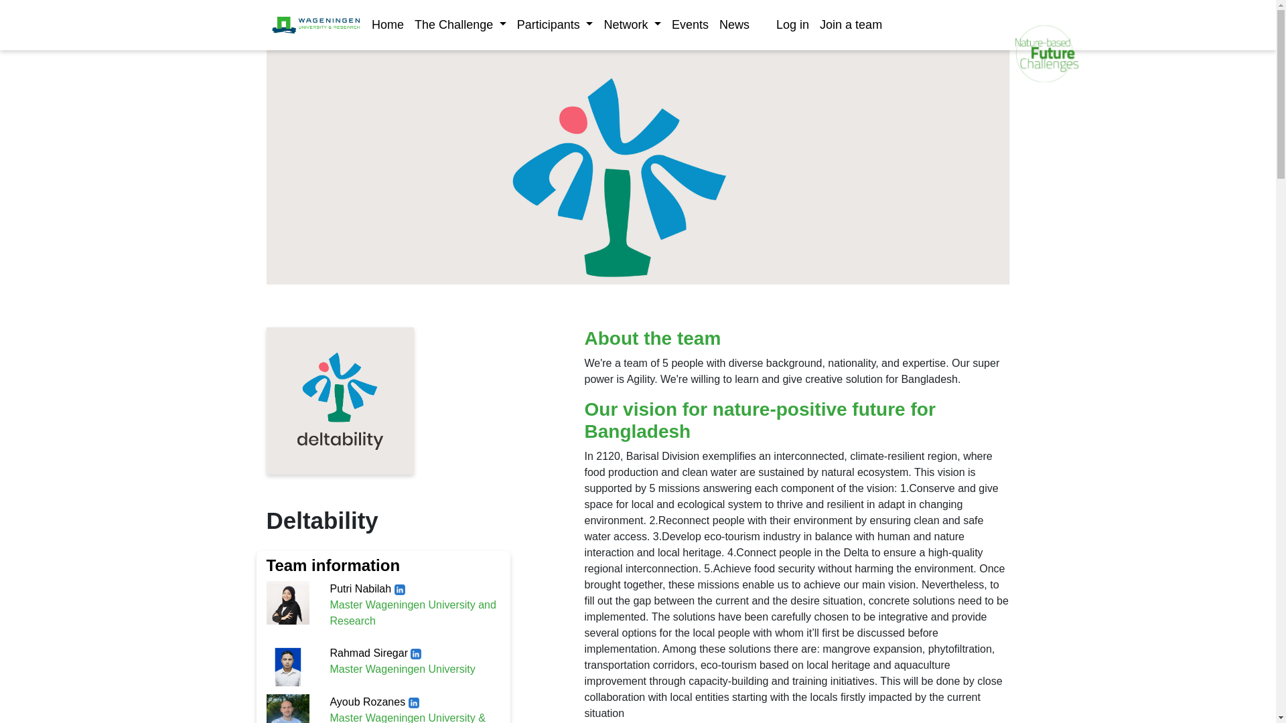 This screenshot has width=1286, height=723. What do you see at coordinates (460, 25) in the screenshot?
I see `The Challenge` at bounding box center [460, 25].